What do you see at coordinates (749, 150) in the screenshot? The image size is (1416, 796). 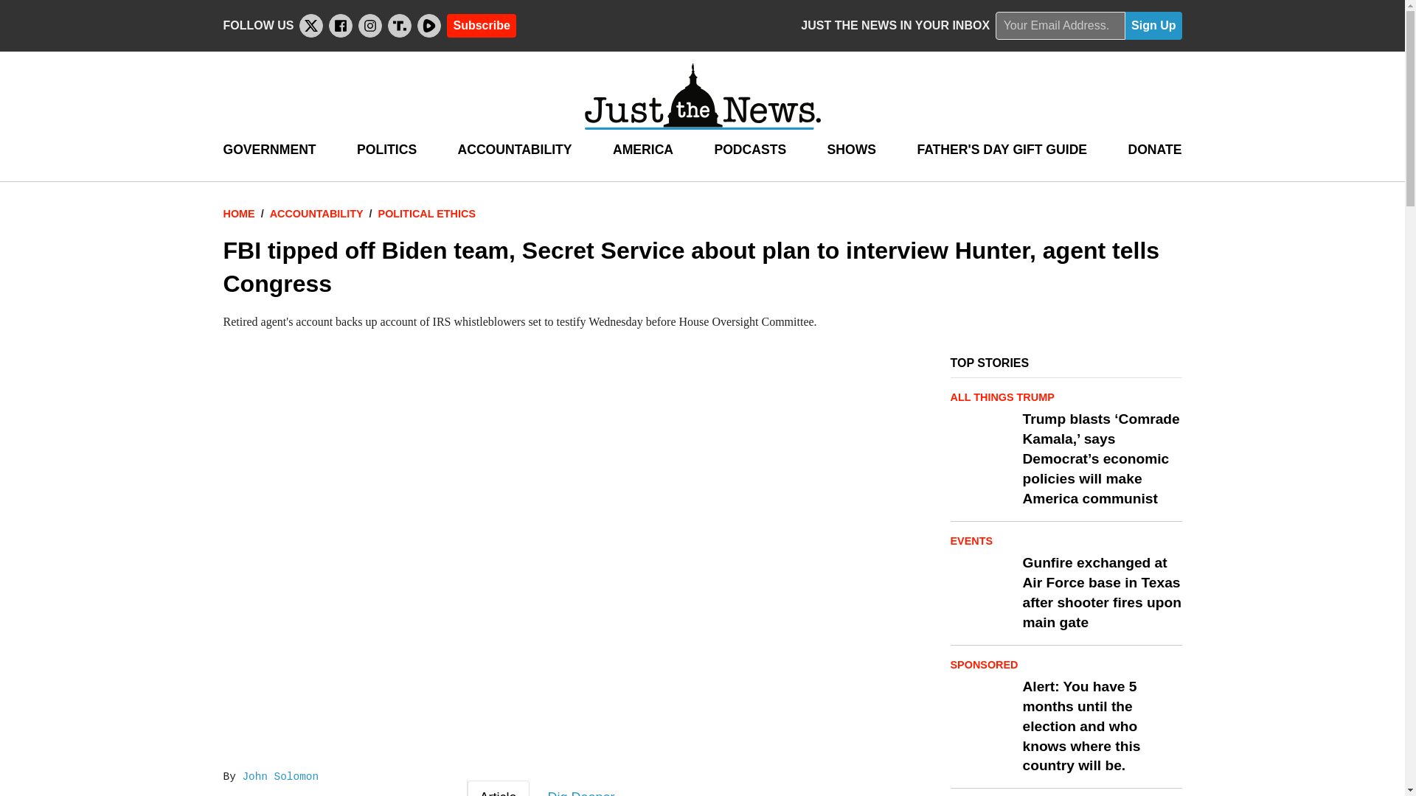 I see `PODCASTS` at bounding box center [749, 150].